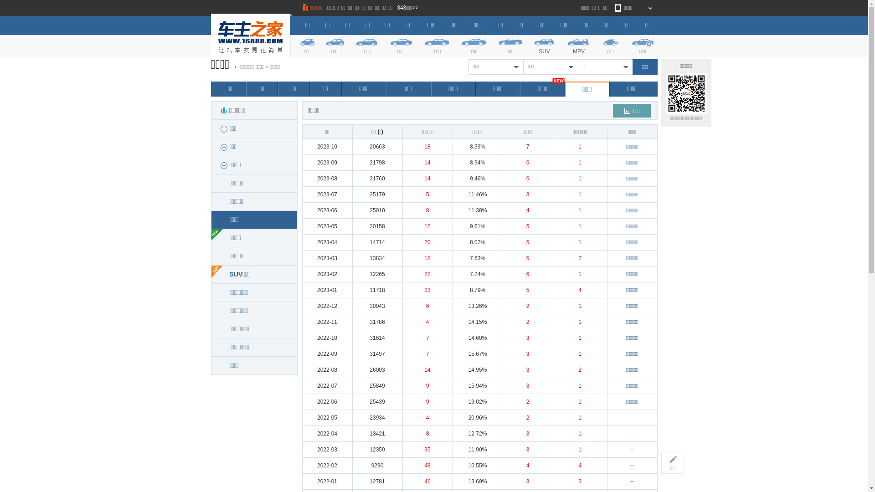 The height and width of the screenshot is (492, 875). I want to click on 8, so click(427, 210).